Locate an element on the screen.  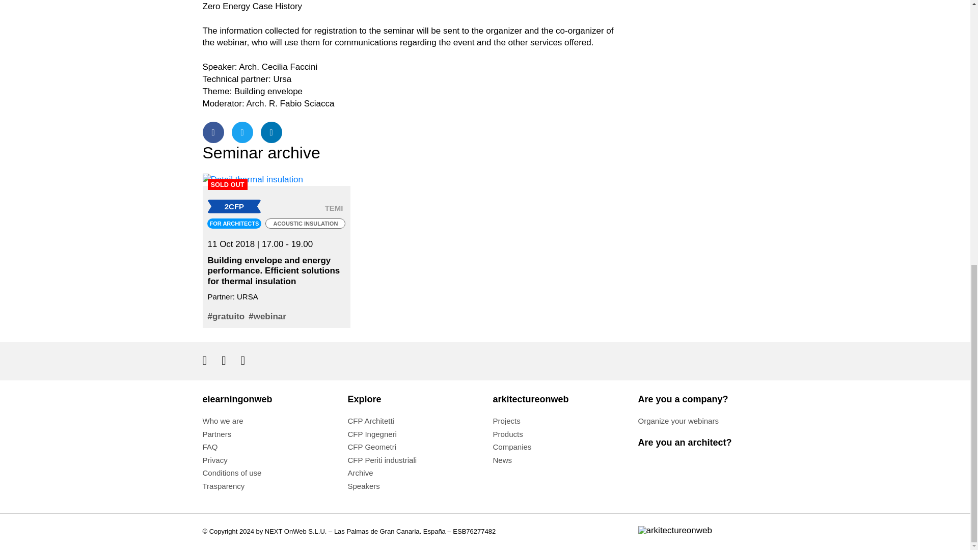
SOLD OUT is located at coordinates (276, 179).